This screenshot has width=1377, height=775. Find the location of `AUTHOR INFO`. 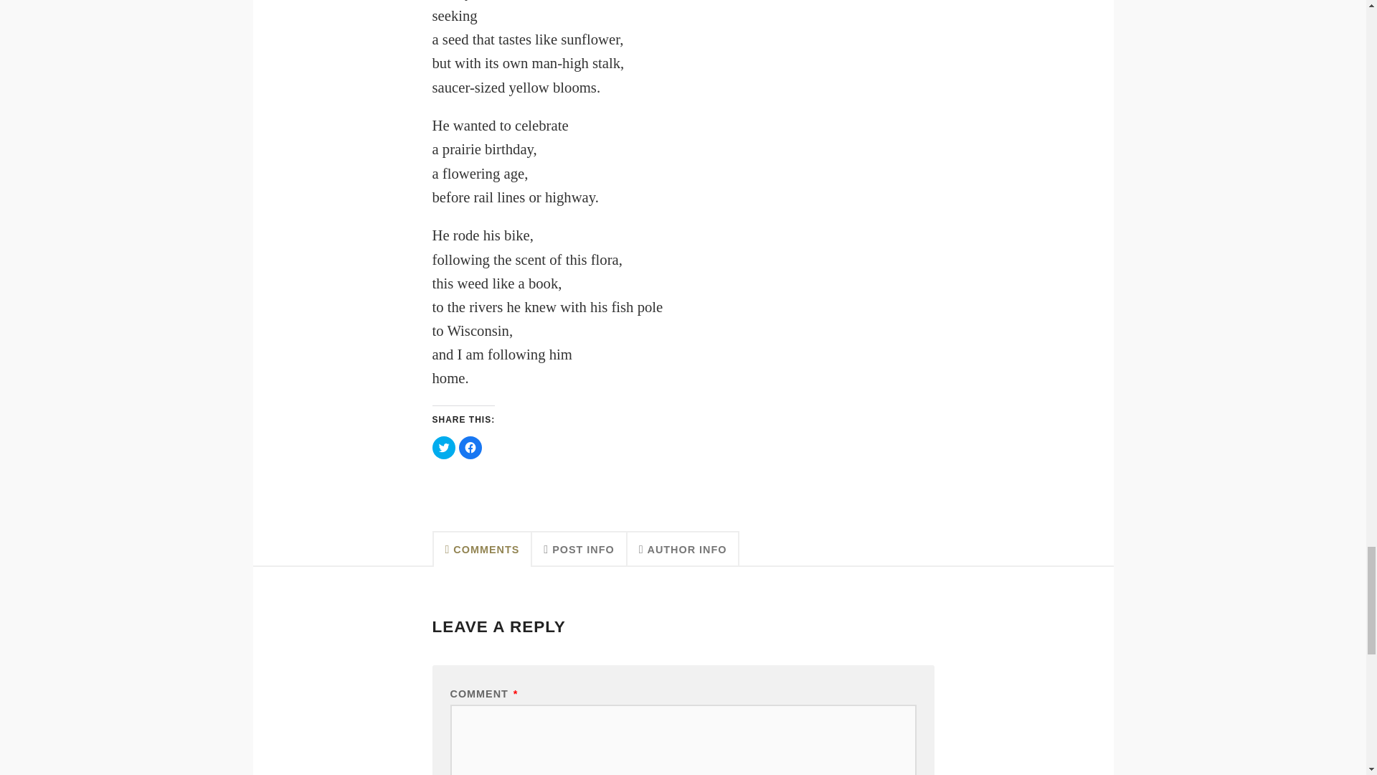

AUTHOR INFO is located at coordinates (684, 548).